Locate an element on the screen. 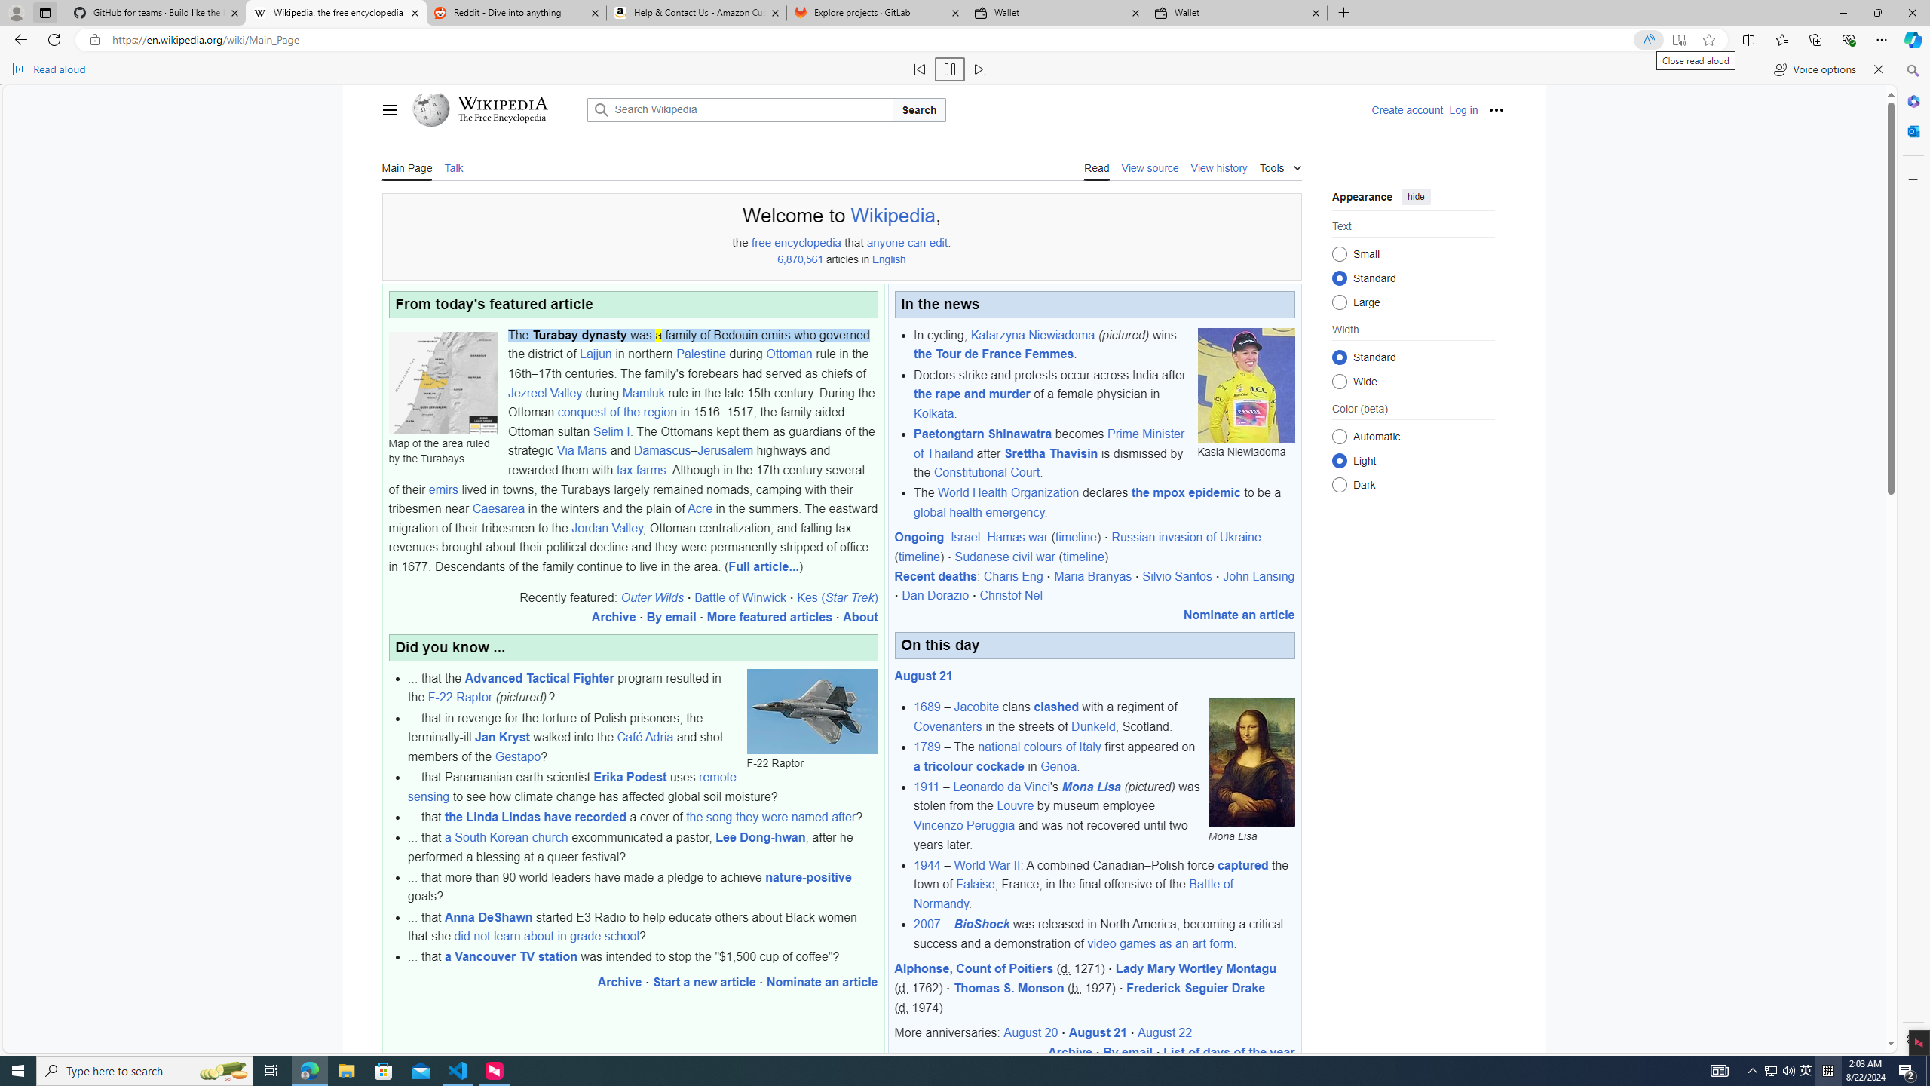 The image size is (1930, 1086). Thomas S. Monson is located at coordinates (1009, 988).